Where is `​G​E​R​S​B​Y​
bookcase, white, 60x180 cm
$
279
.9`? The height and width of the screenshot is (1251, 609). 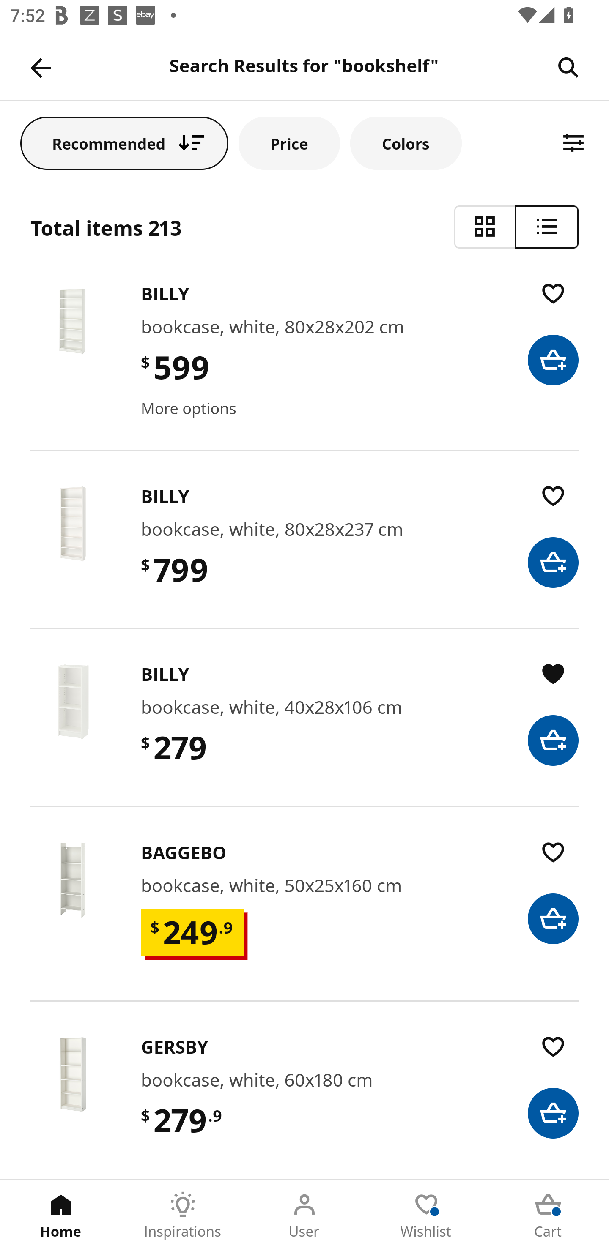 ​G​E​R​S​B​Y​
bookcase, white, 60x180 cm
$
279
.9 is located at coordinates (304, 1105).